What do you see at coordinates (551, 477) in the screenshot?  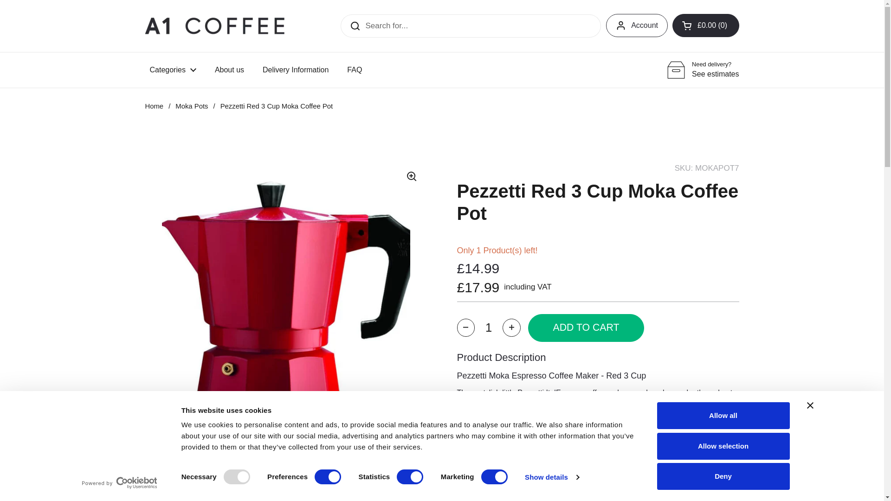 I see `Show details` at bounding box center [551, 477].